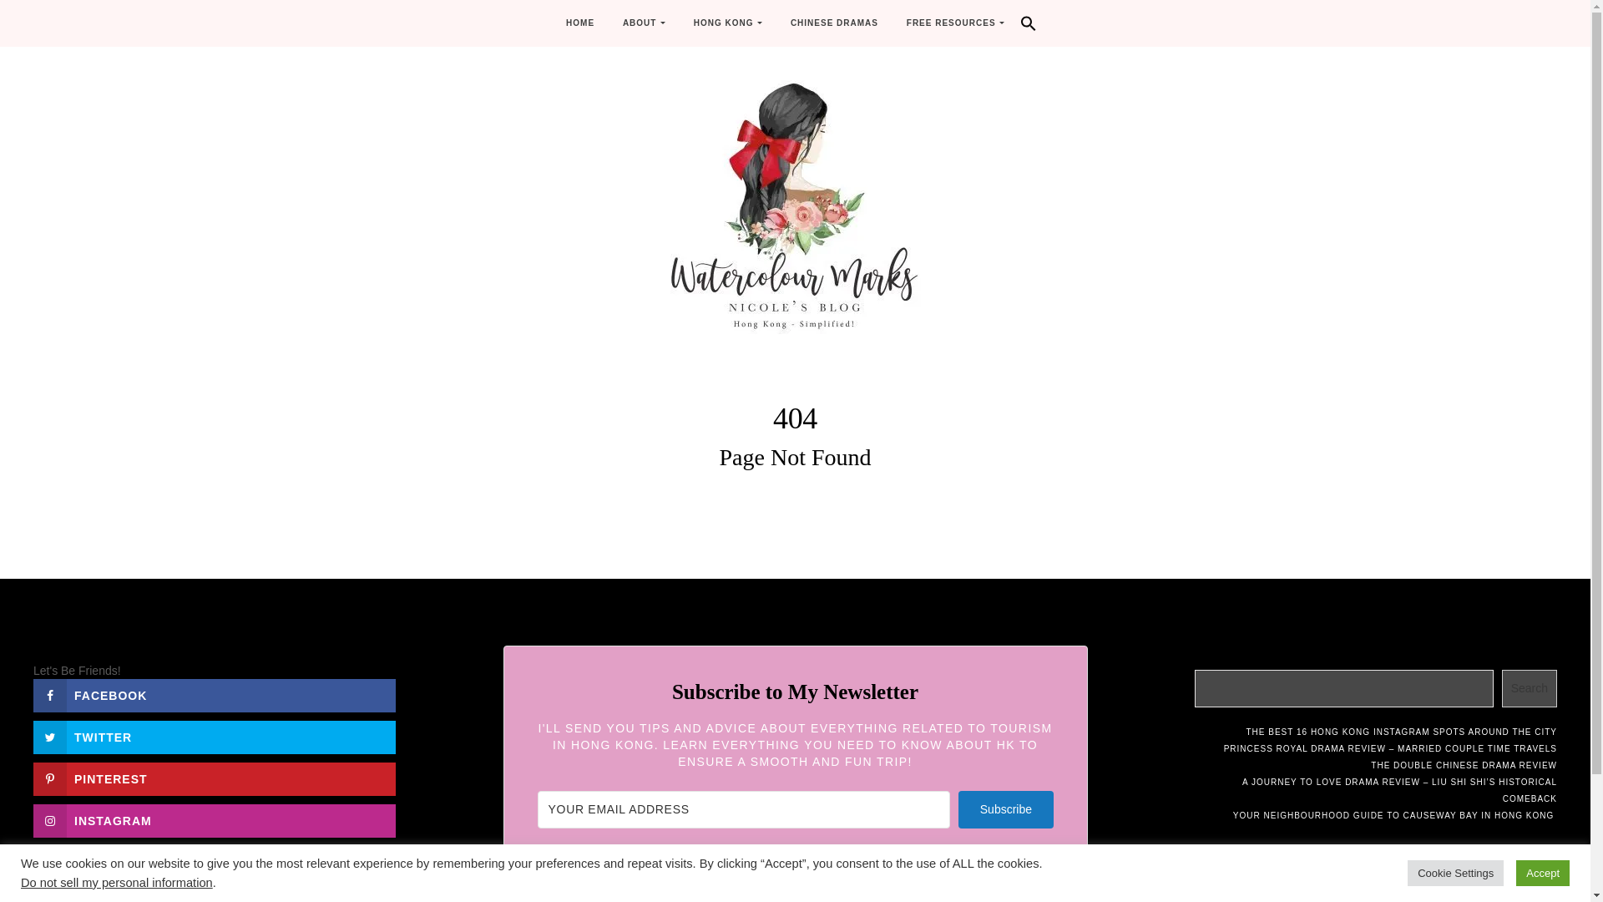 Image resolution: width=1603 pixels, height=902 pixels. What do you see at coordinates (579, 23) in the screenshot?
I see `Home` at bounding box center [579, 23].